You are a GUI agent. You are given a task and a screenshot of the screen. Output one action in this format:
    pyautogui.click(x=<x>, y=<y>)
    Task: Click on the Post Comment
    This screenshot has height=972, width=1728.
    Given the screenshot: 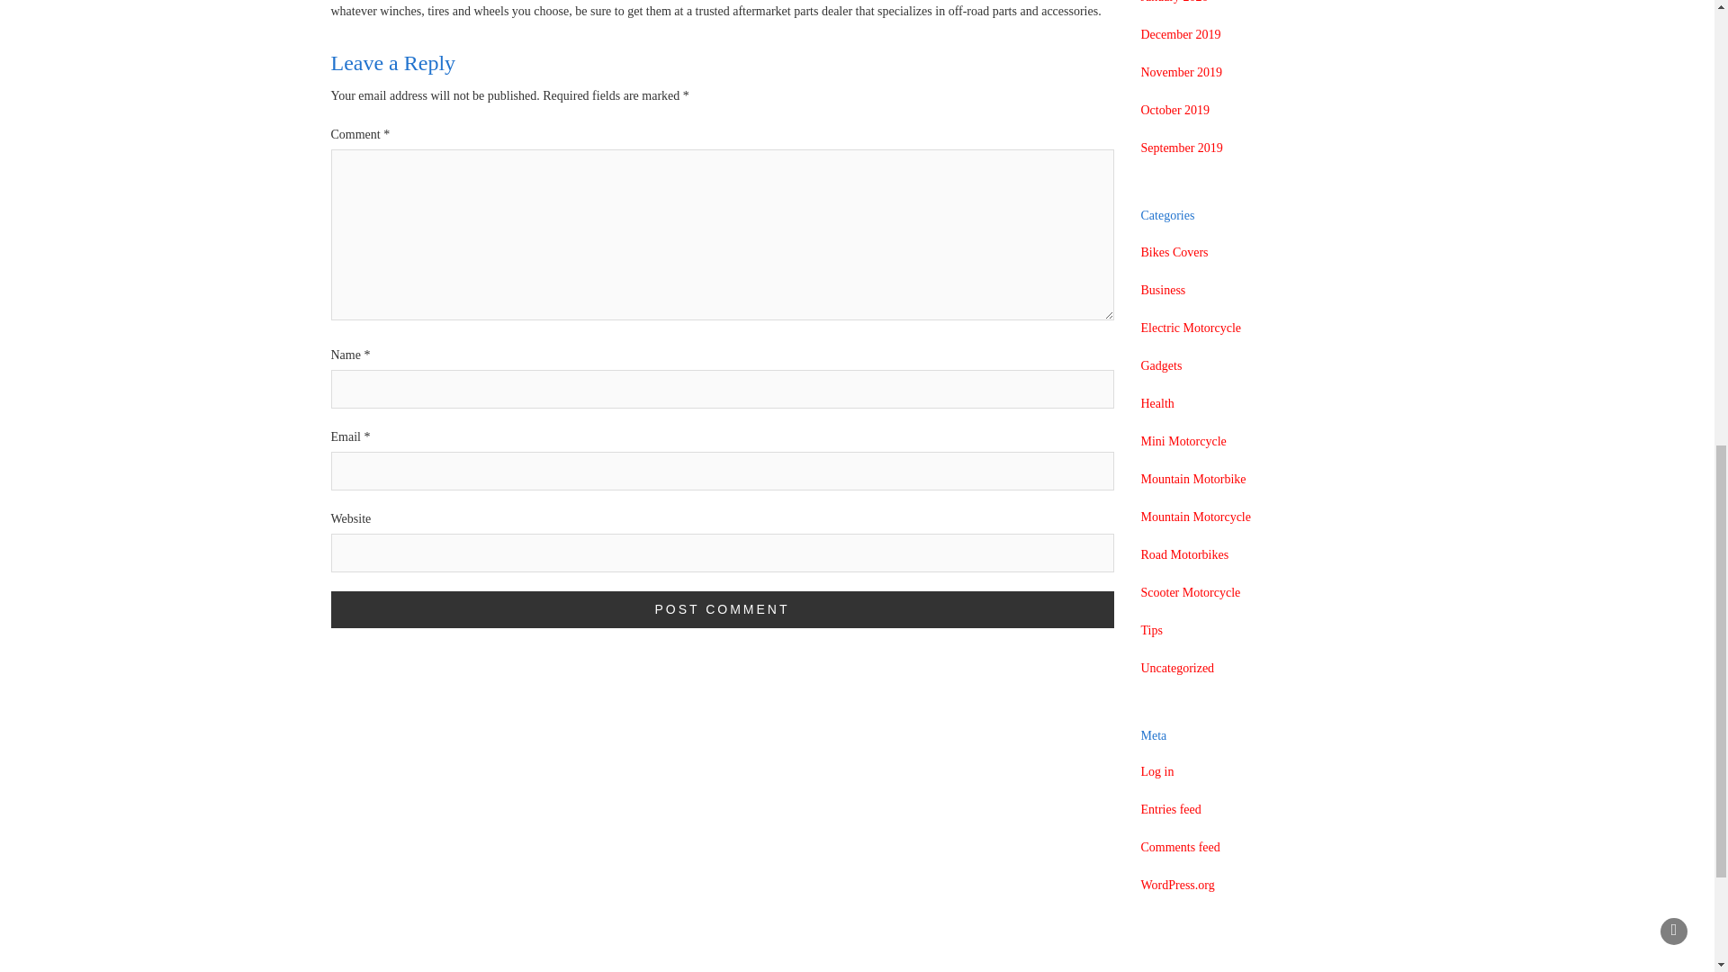 What is the action you would take?
    pyautogui.click(x=723, y=608)
    